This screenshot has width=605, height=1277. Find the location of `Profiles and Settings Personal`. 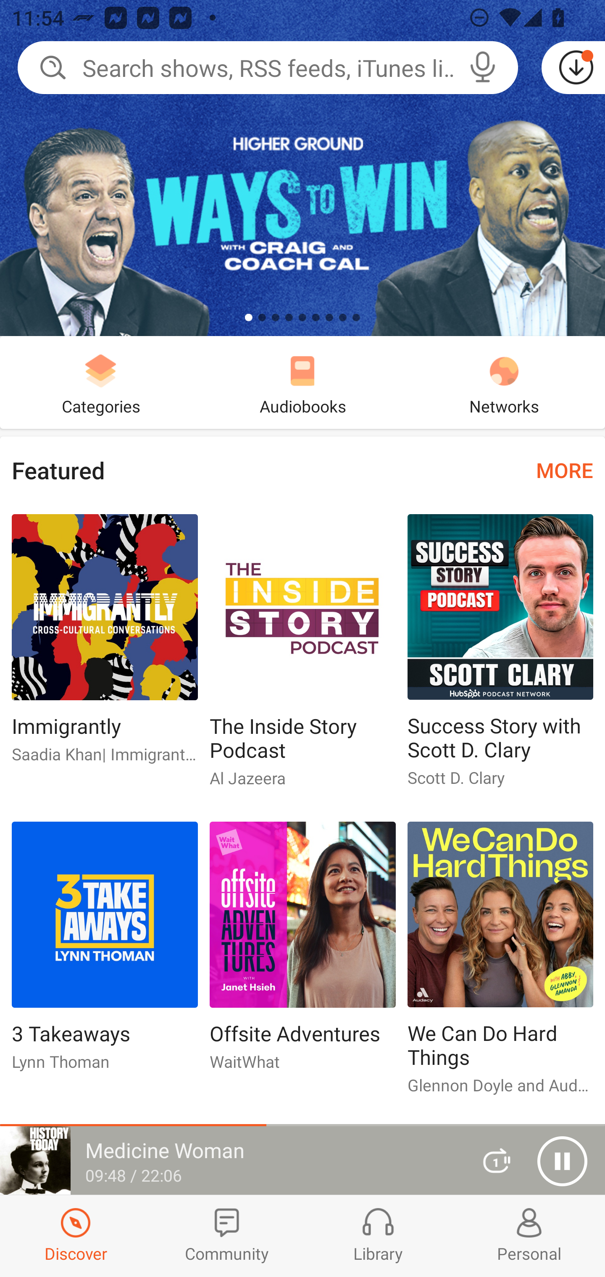

Profiles and Settings Personal is located at coordinates (529, 1236).